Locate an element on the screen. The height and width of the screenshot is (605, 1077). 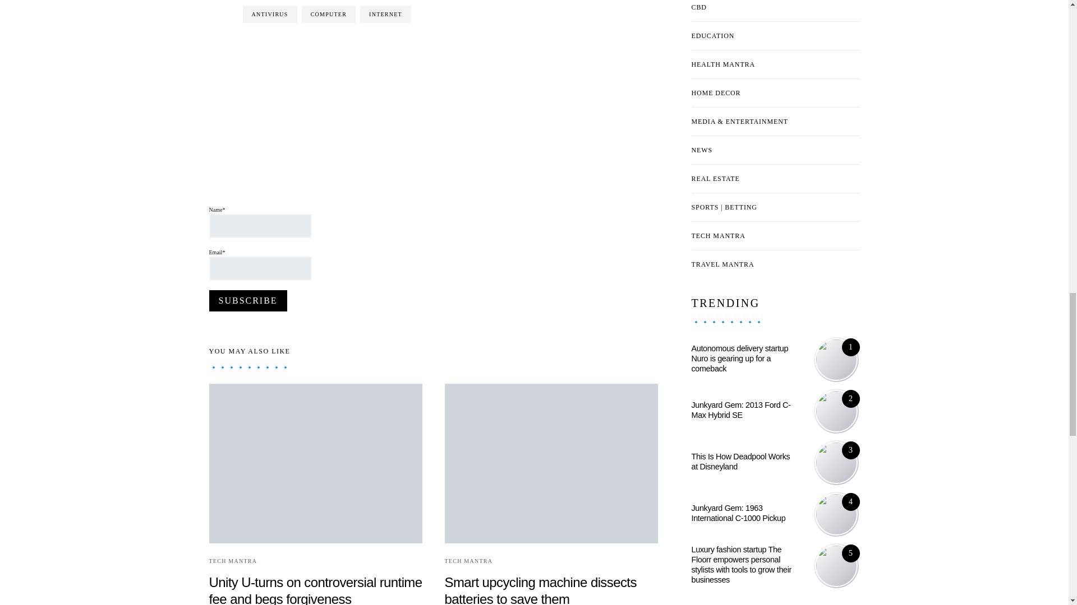
Subscribe is located at coordinates (247, 301).